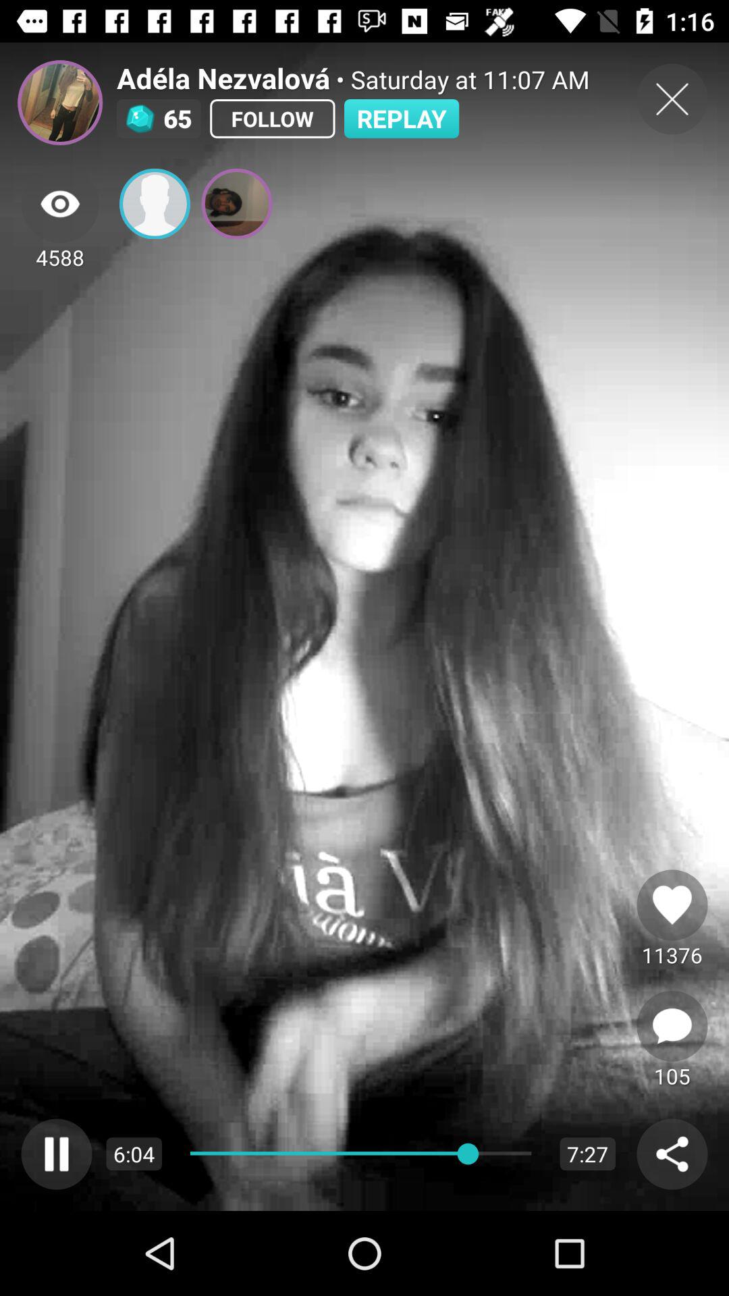 The image size is (729, 1296). What do you see at coordinates (60, 103) in the screenshot?
I see `profile picture` at bounding box center [60, 103].